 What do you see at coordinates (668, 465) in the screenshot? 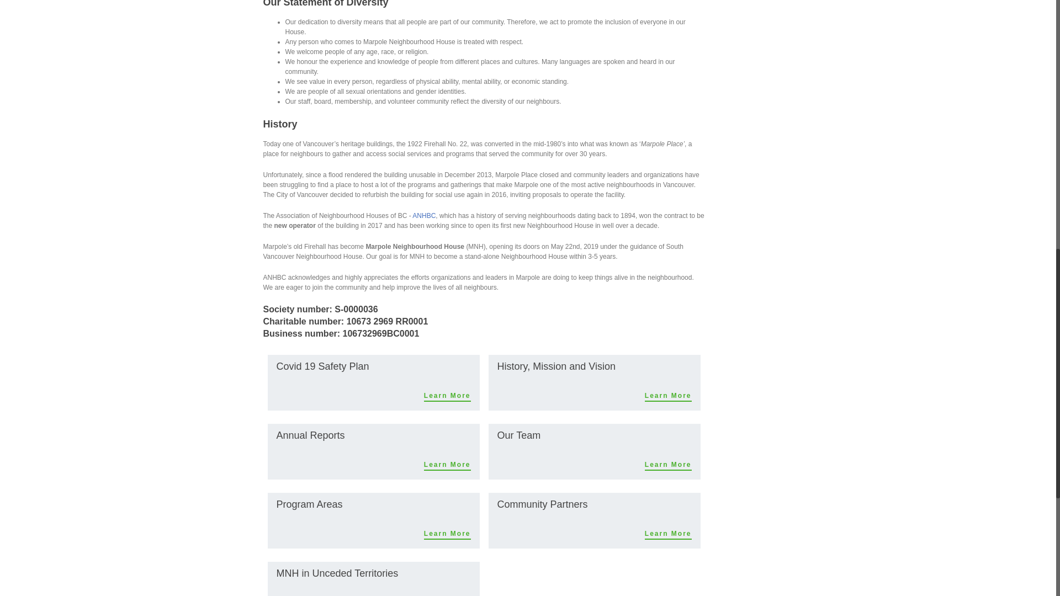
I see `Learn More` at bounding box center [668, 465].